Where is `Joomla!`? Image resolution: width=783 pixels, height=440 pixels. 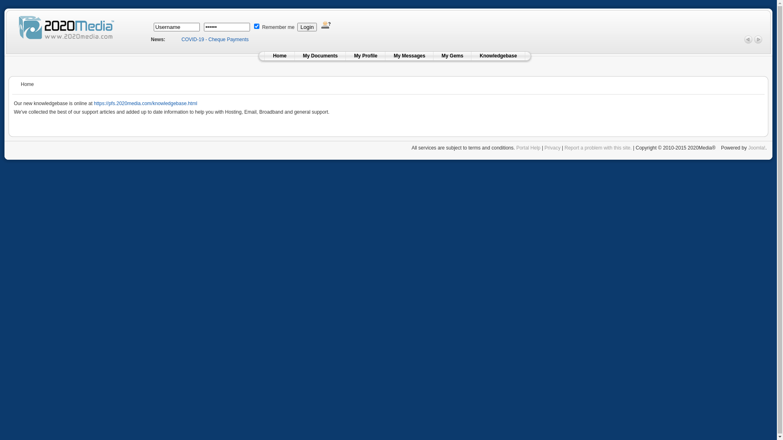 Joomla! is located at coordinates (757, 148).